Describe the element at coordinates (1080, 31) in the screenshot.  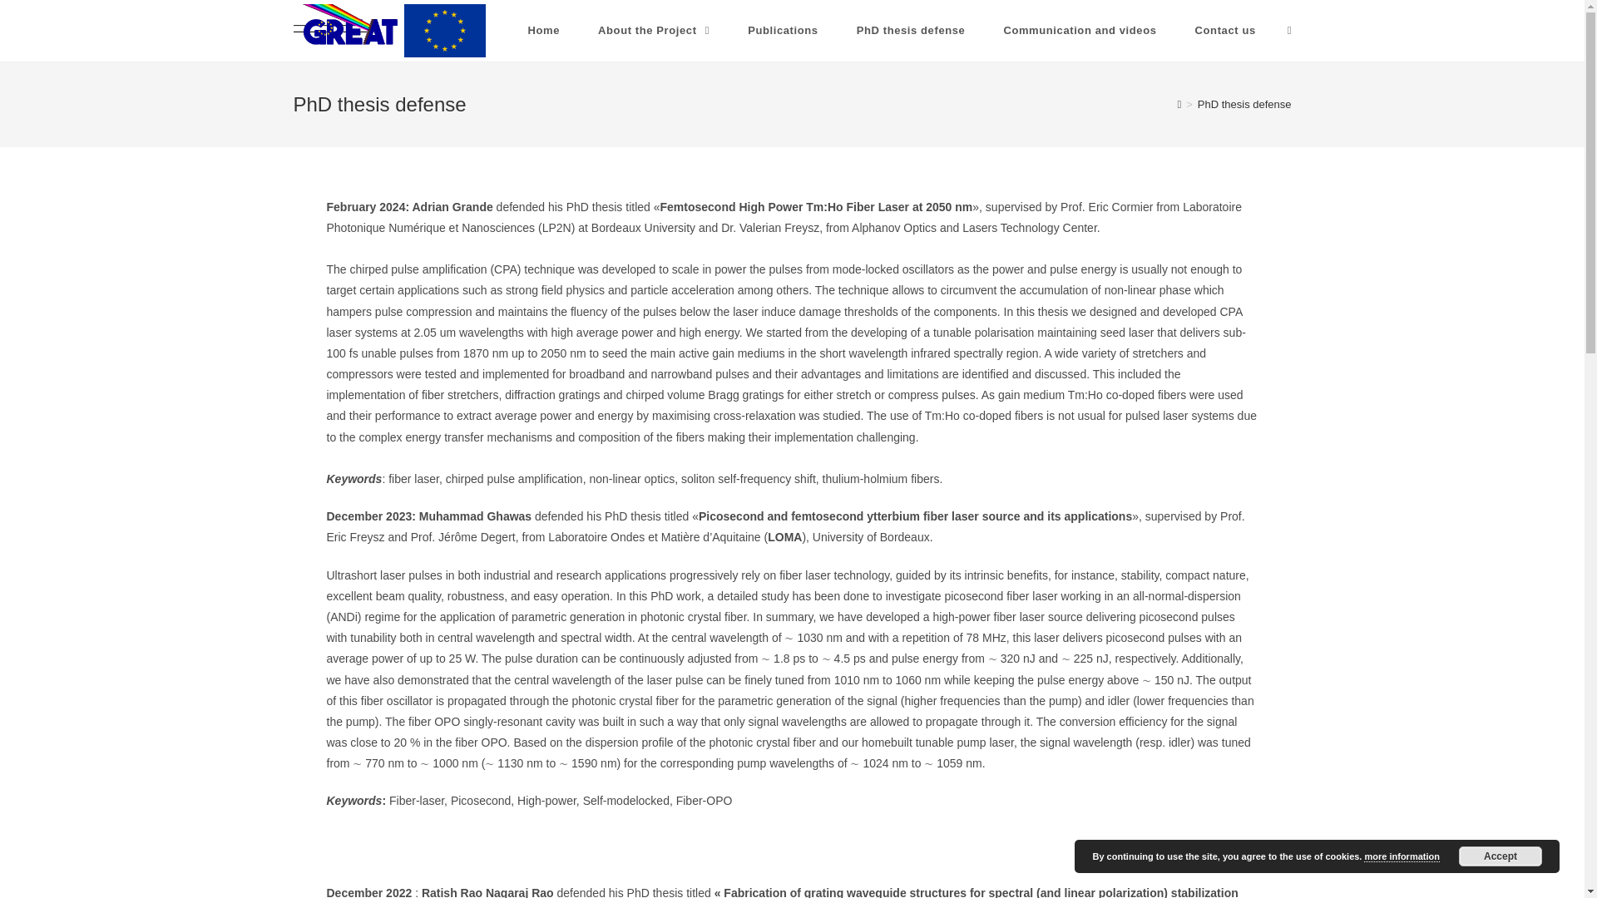
I see `Communication and videos` at that location.